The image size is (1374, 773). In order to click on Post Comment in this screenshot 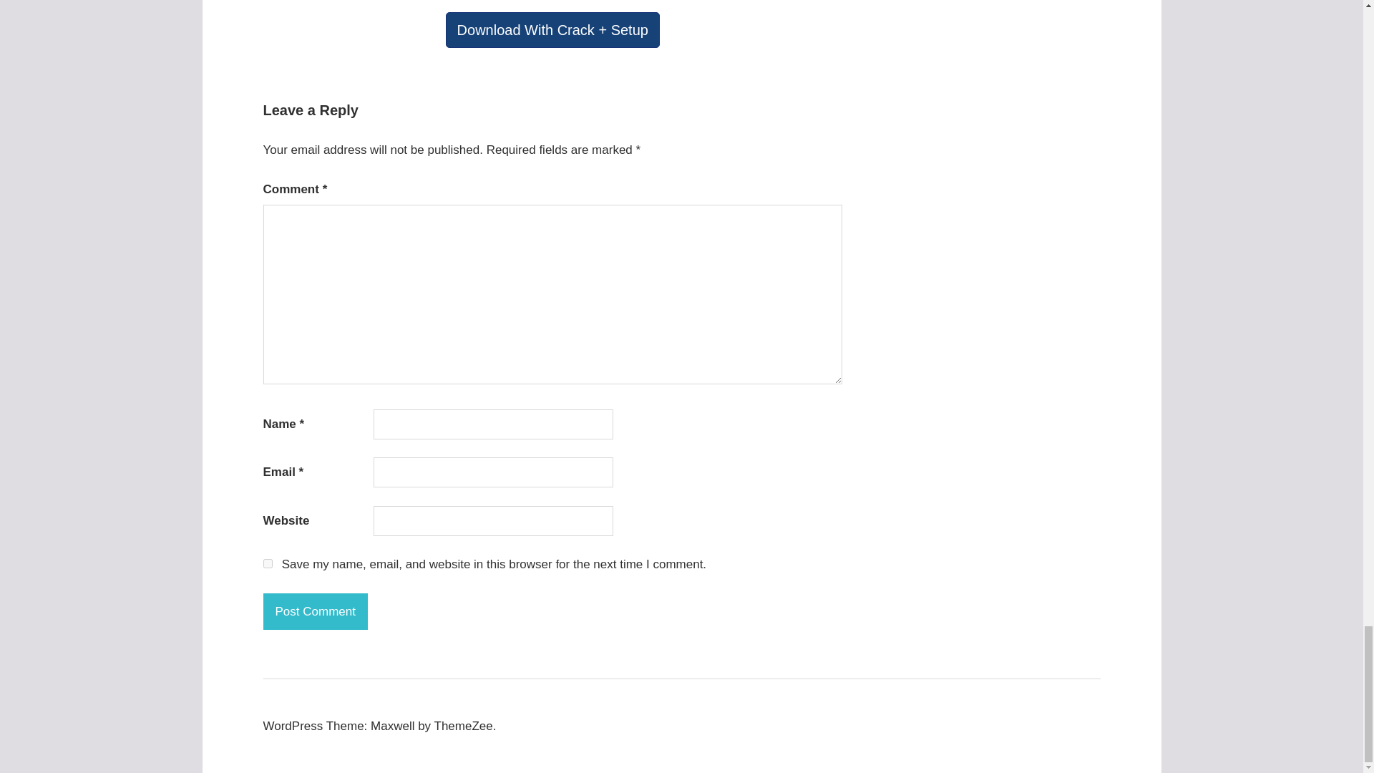, I will do `click(316, 611)`.